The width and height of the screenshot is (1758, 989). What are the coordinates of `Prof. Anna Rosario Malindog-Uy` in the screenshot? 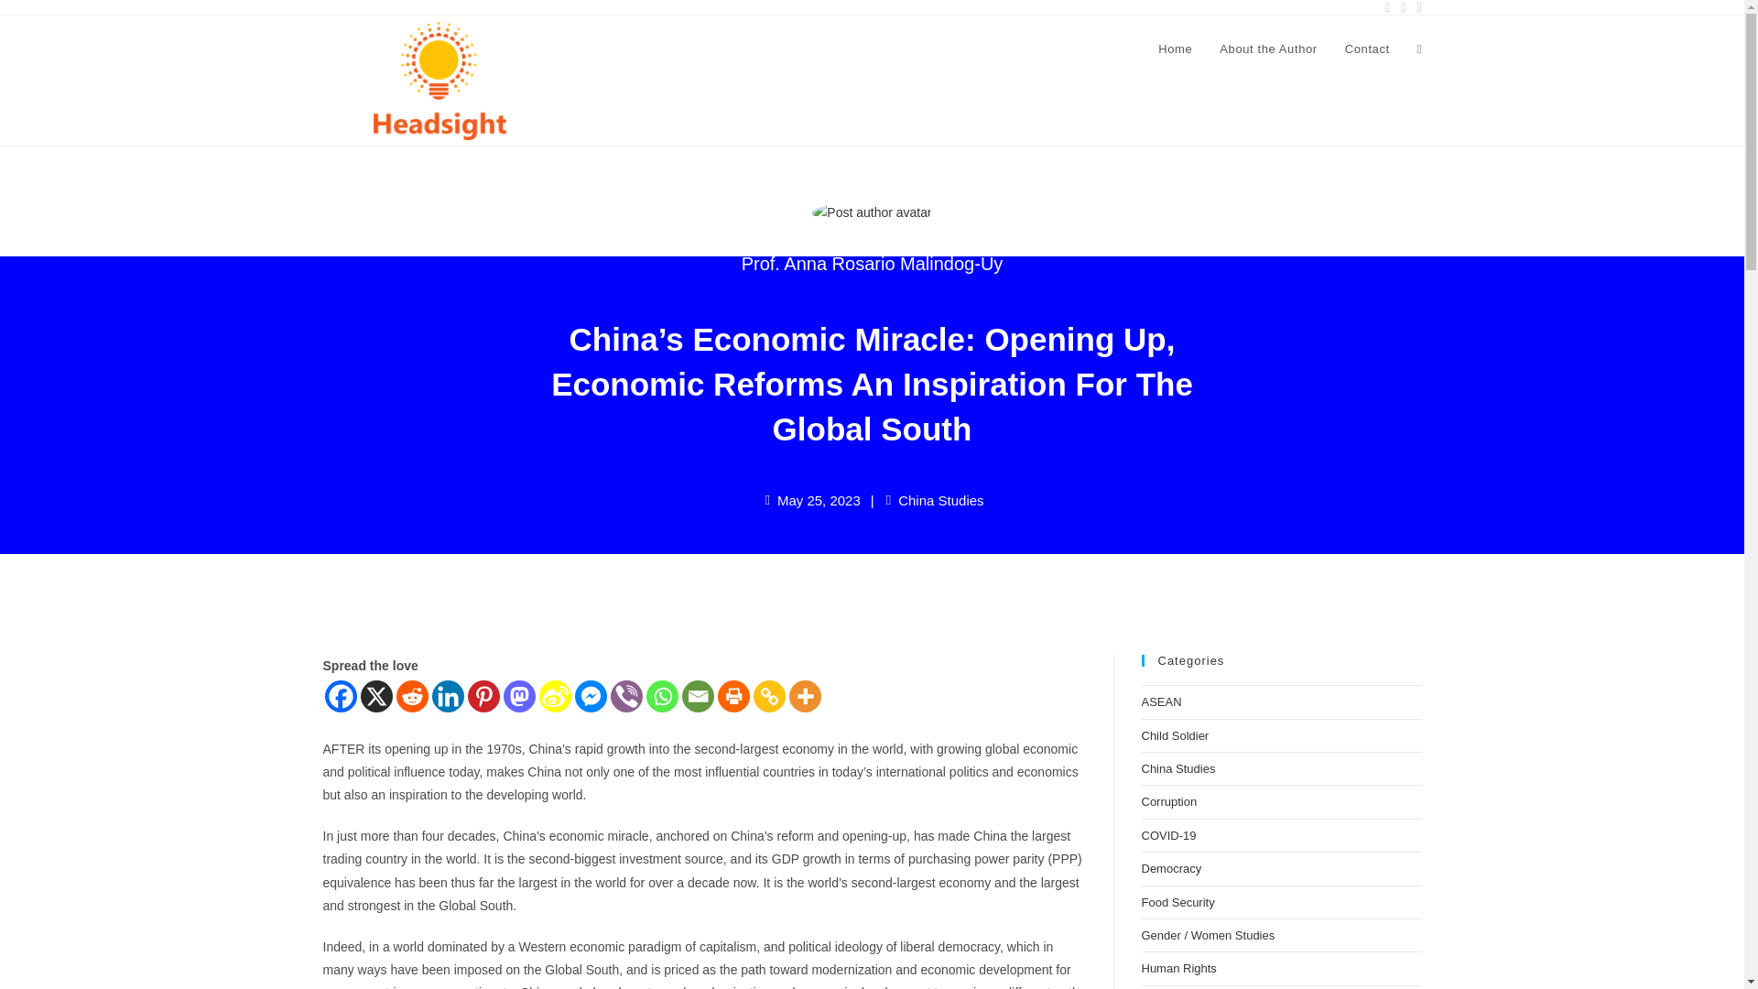 It's located at (873, 264).